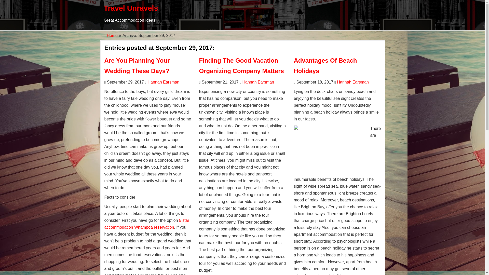 Image resolution: width=489 pixels, height=275 pixels. Describe the element at coordinates (131, 8) in the screenshot. I see `Travel Unravels` at that location.